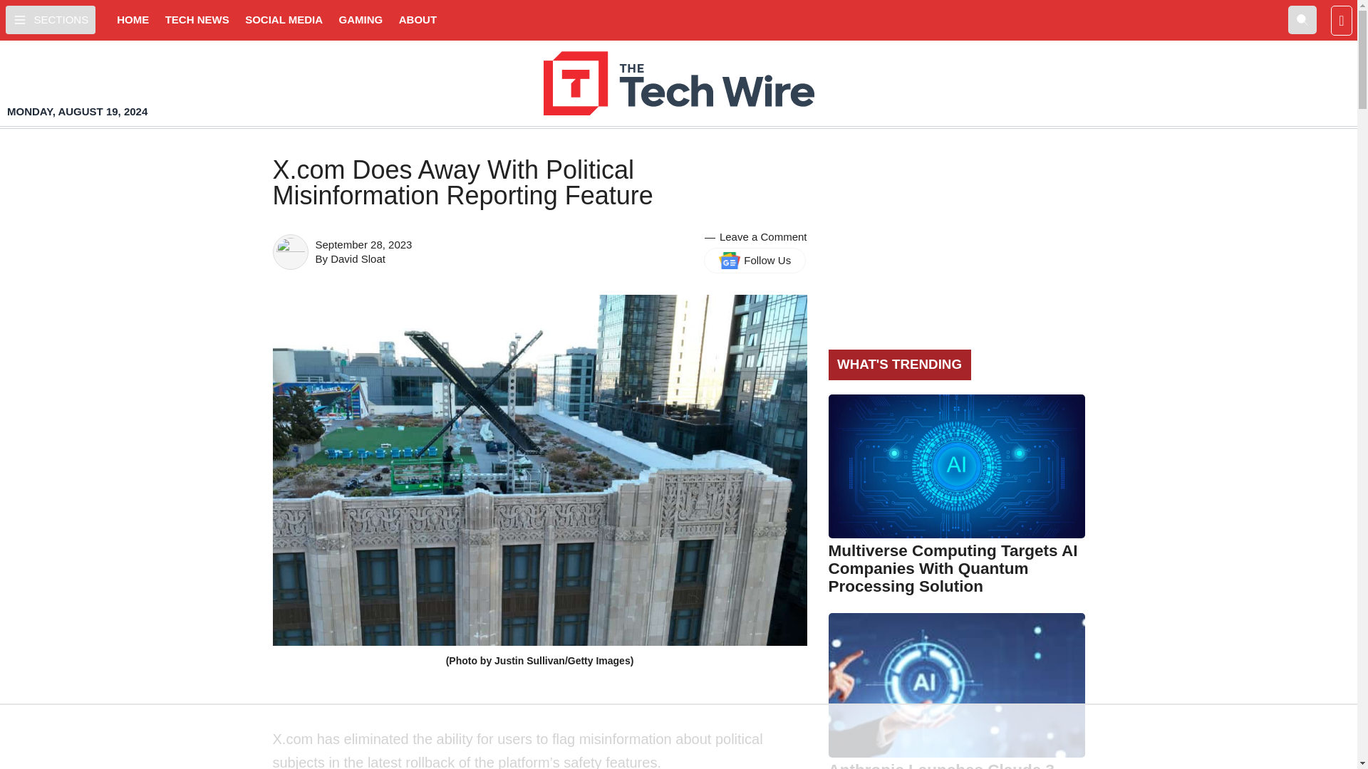 The image size is (1368, 769). I want to click on HOME, so click(133, 20).